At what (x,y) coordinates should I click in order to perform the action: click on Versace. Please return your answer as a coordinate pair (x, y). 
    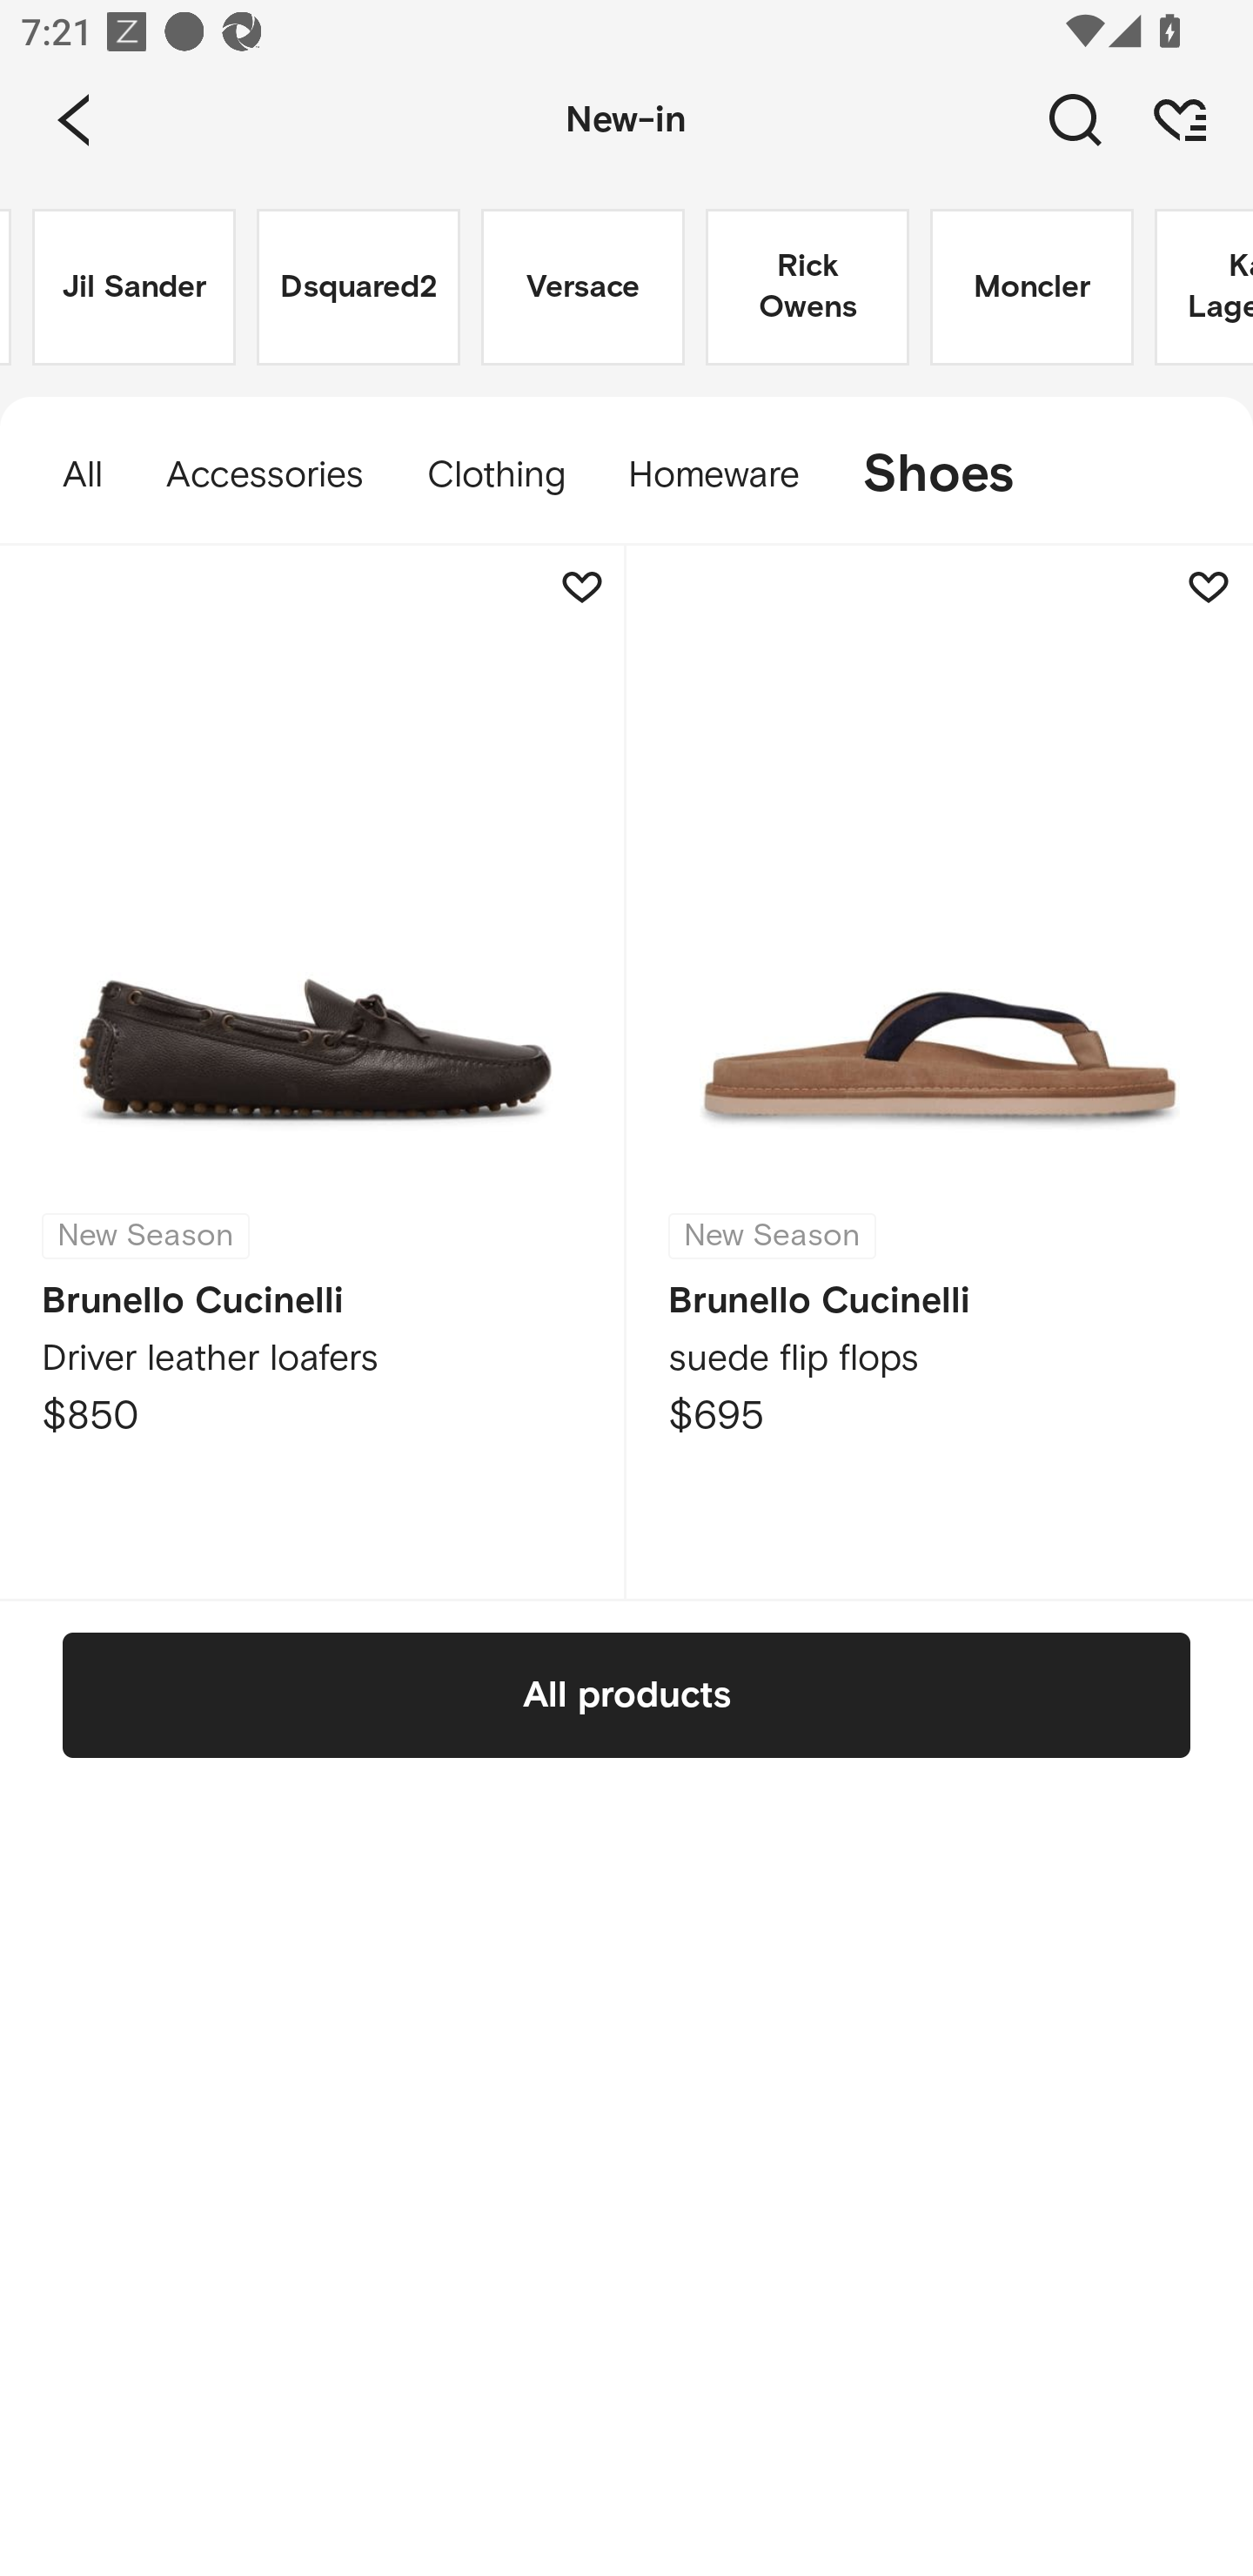
    Looking at the image, I should click on (583, 287).